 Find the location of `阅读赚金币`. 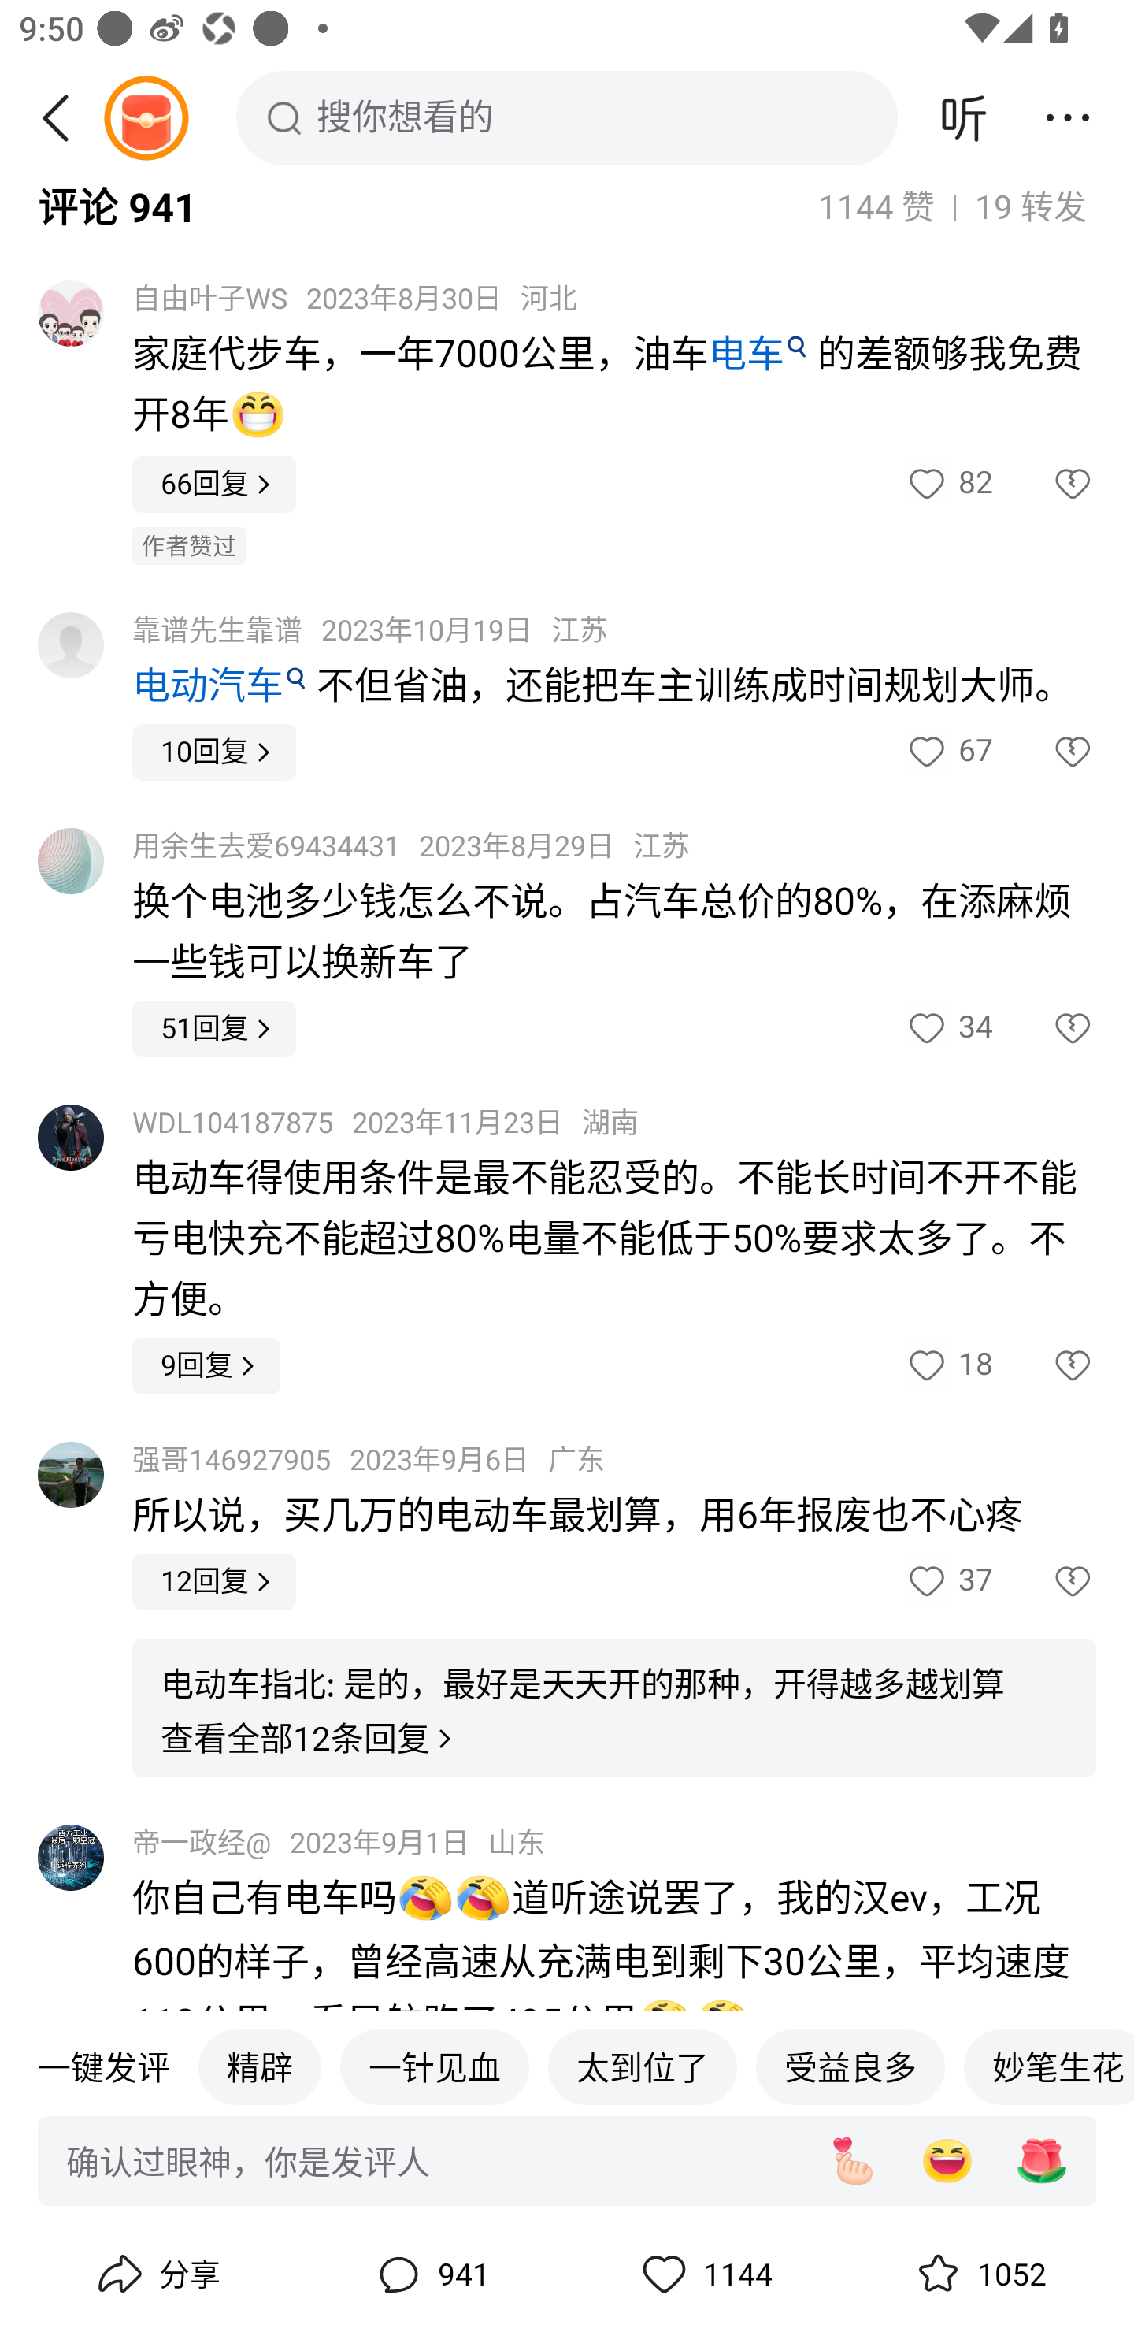

阅读赚金币 is located at coordinates (146, 117).